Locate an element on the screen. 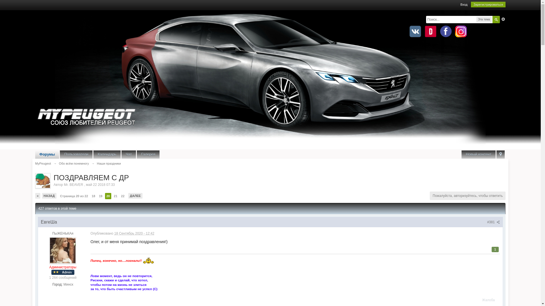 The width and height of the screenshot is (545, 306). 19 is located at coordinates (100, 196).